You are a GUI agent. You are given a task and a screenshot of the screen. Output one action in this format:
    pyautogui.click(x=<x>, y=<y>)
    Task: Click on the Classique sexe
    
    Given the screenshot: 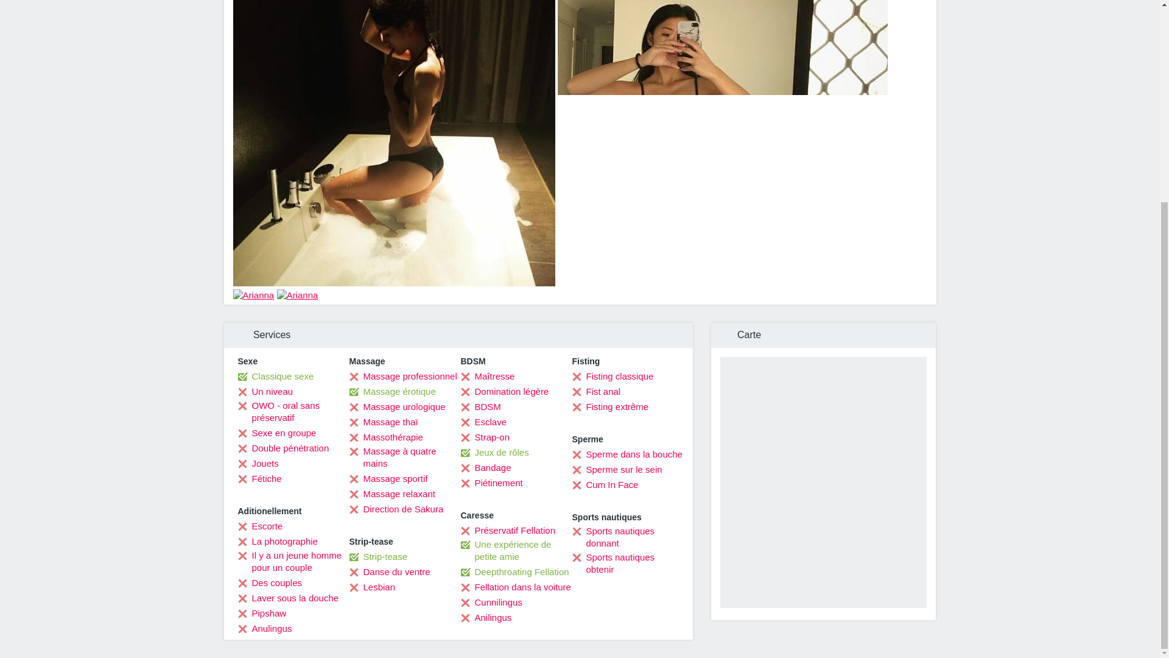 What is the action you would take?
    pyautogui.click(x=275, y=377)
    